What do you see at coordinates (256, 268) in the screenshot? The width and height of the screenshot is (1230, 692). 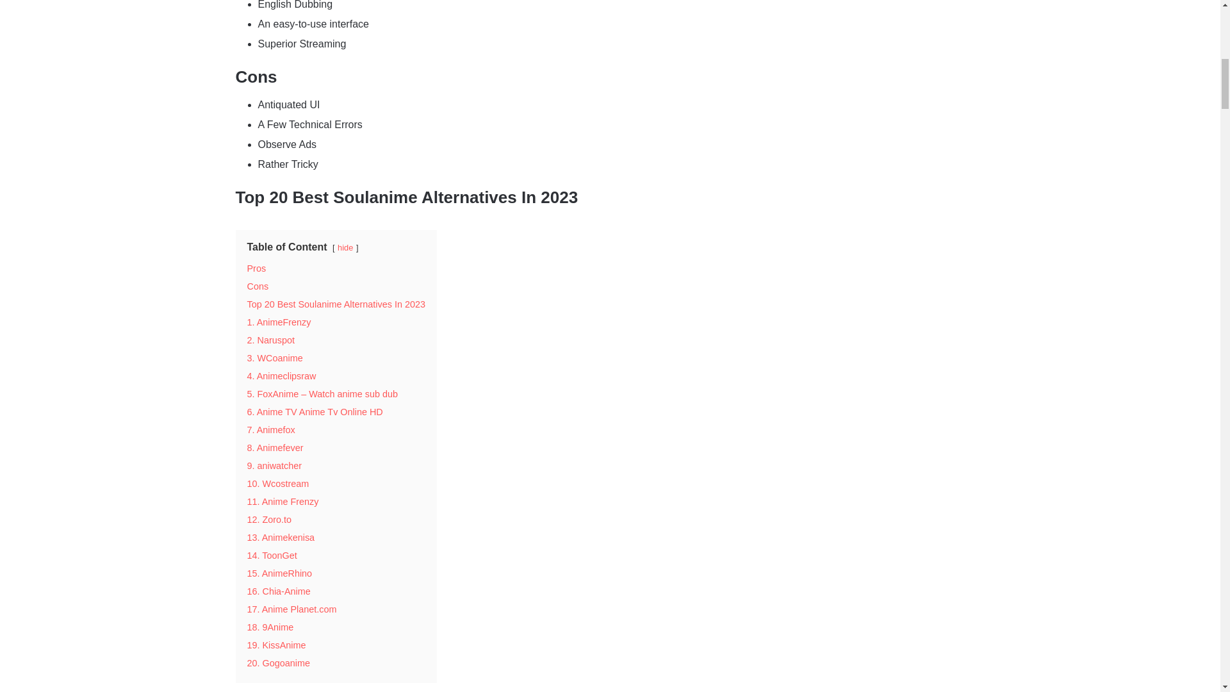 I see `Pros` at bounding box center [256, 268].